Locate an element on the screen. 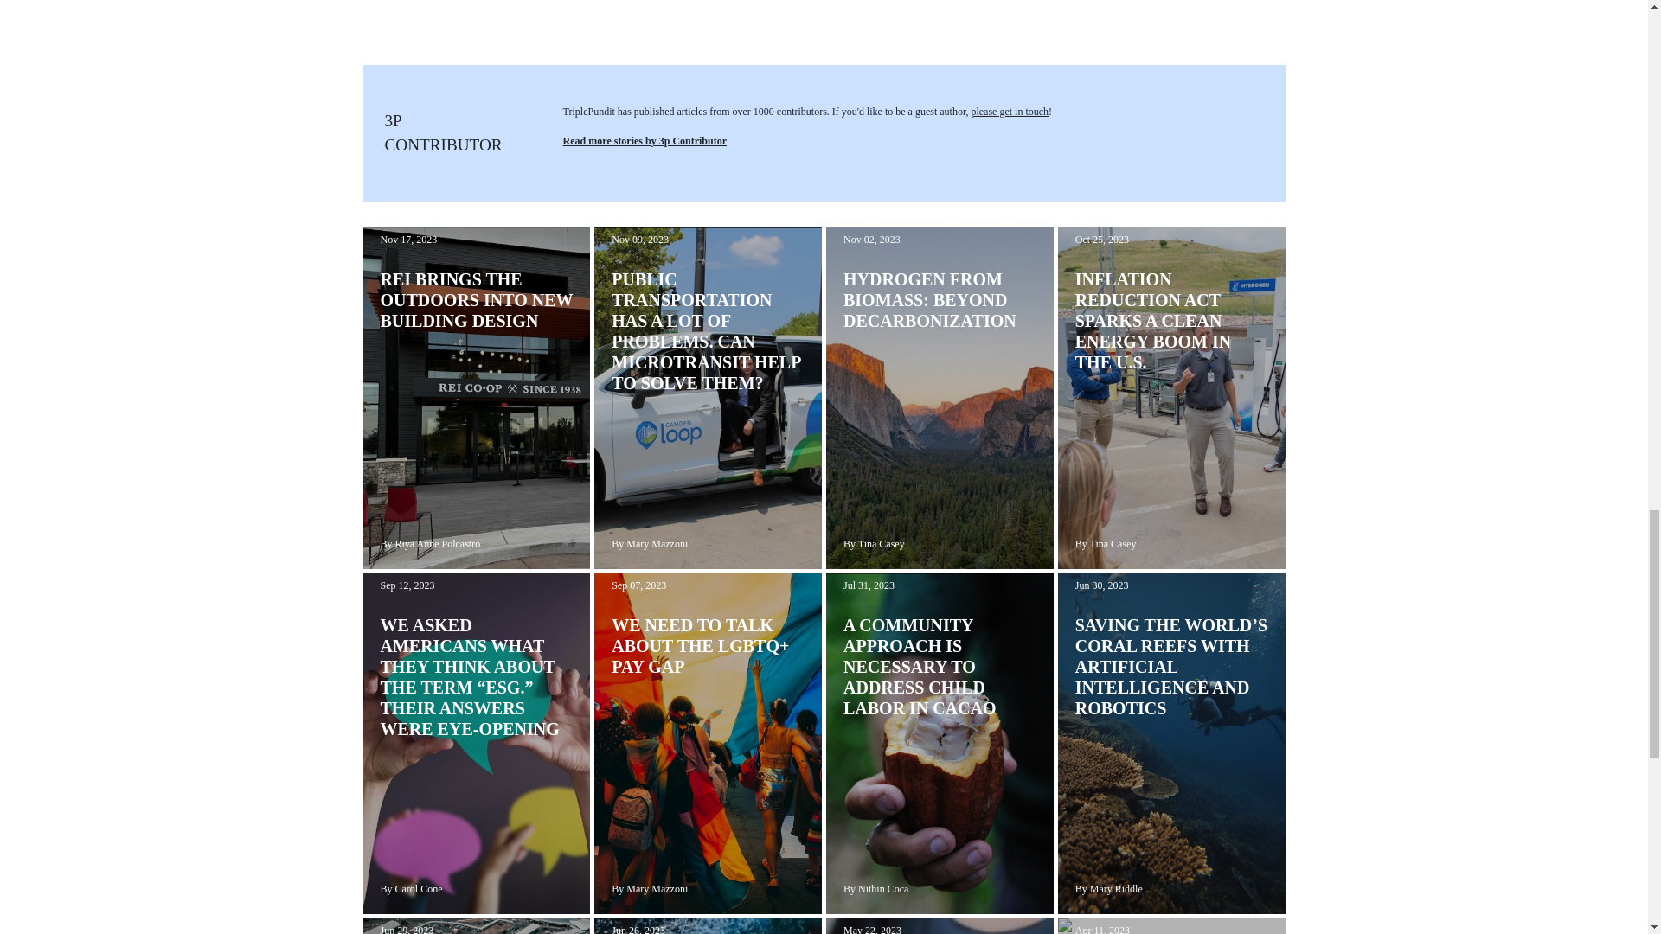 The width and height of the screenshot is (1661, 934). Read more stories by 3p Contributor is located at coordinates (645, 140).